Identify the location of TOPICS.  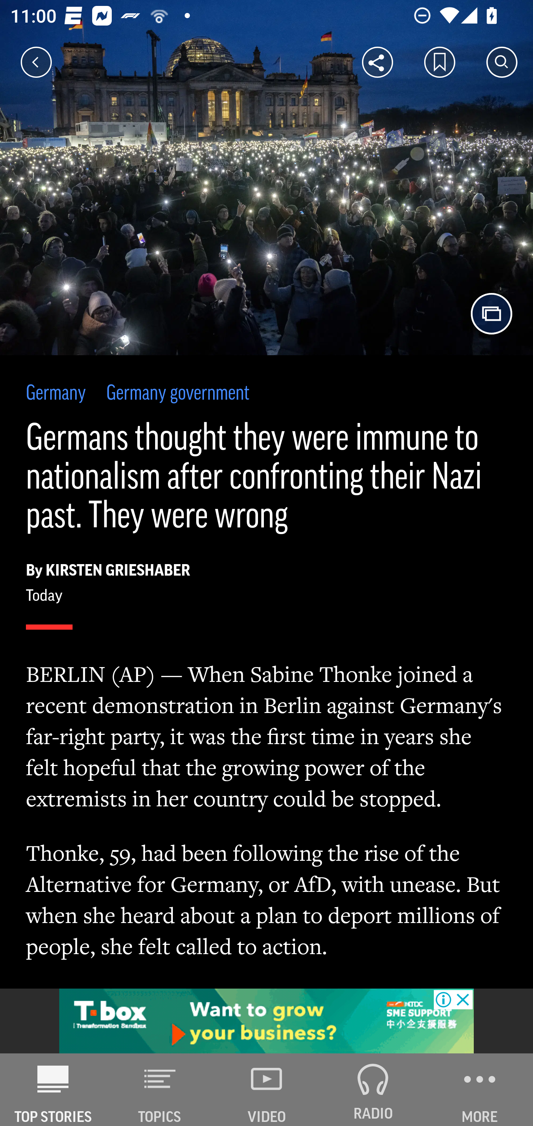
(160, 1090).